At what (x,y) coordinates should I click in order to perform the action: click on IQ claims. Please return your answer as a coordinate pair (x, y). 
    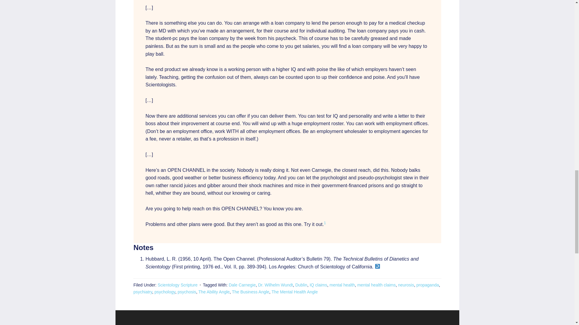
    Looking at the image, I should click on (318, 285).